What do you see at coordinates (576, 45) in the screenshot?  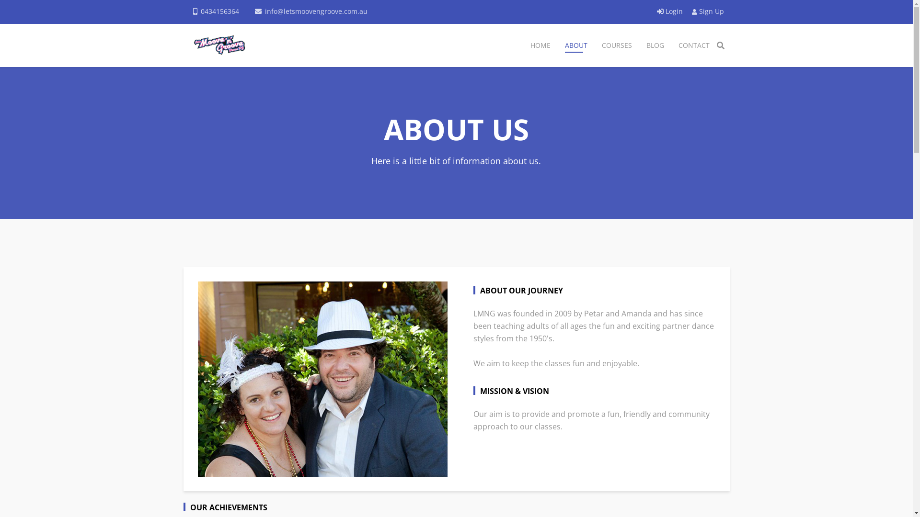 I see `ABOUT` at bounding box center [576, 45].